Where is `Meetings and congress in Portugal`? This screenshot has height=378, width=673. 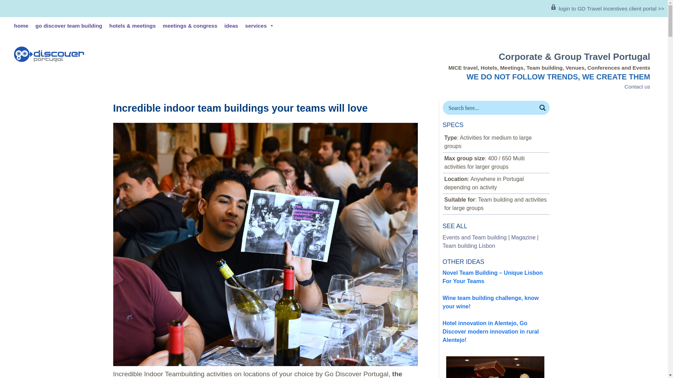 Meetings and congress in Portugal is located at coordinates (190, 26).